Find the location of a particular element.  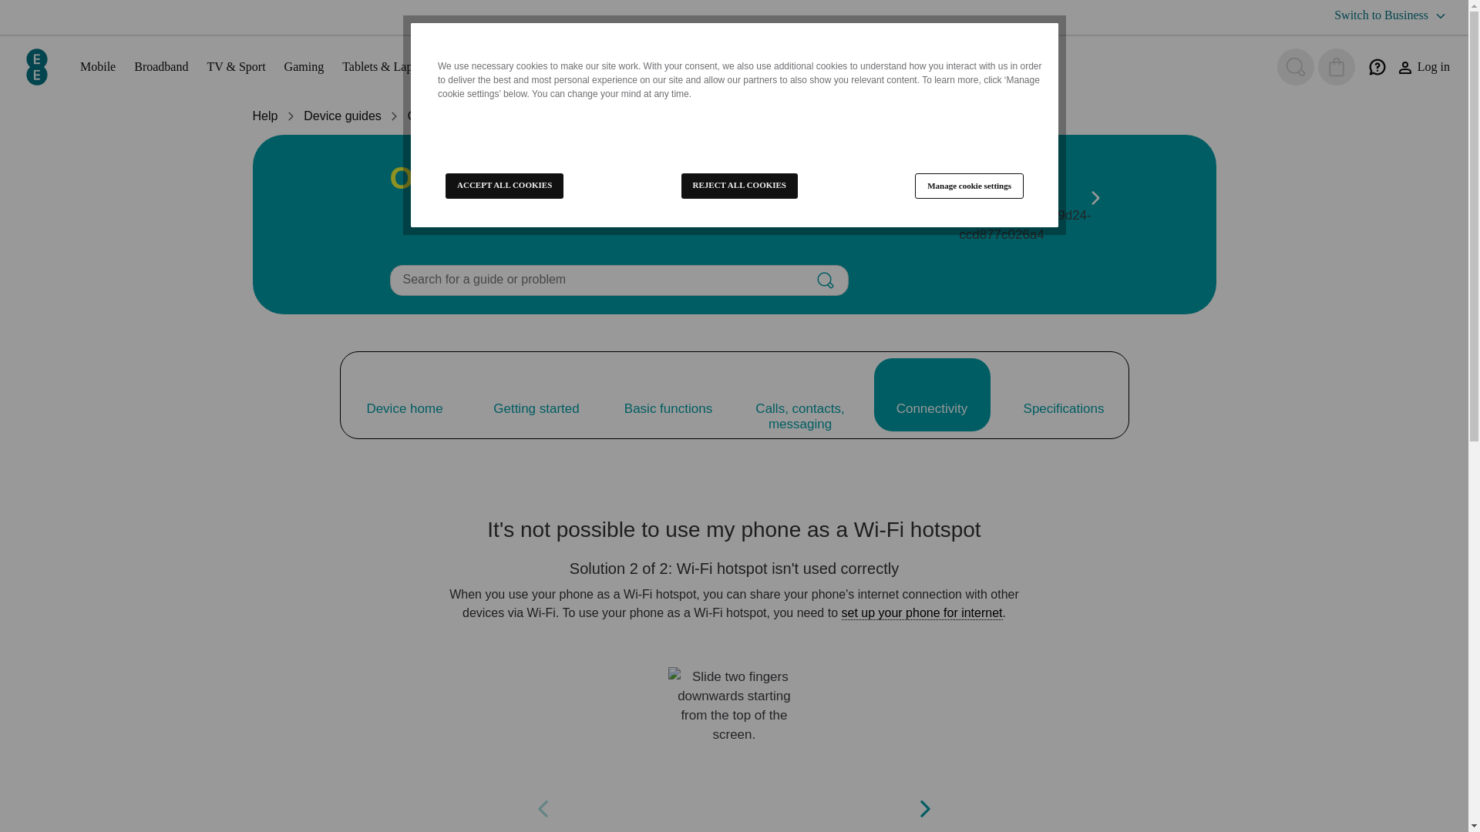

Device guides is located at coordinates (342, 116).